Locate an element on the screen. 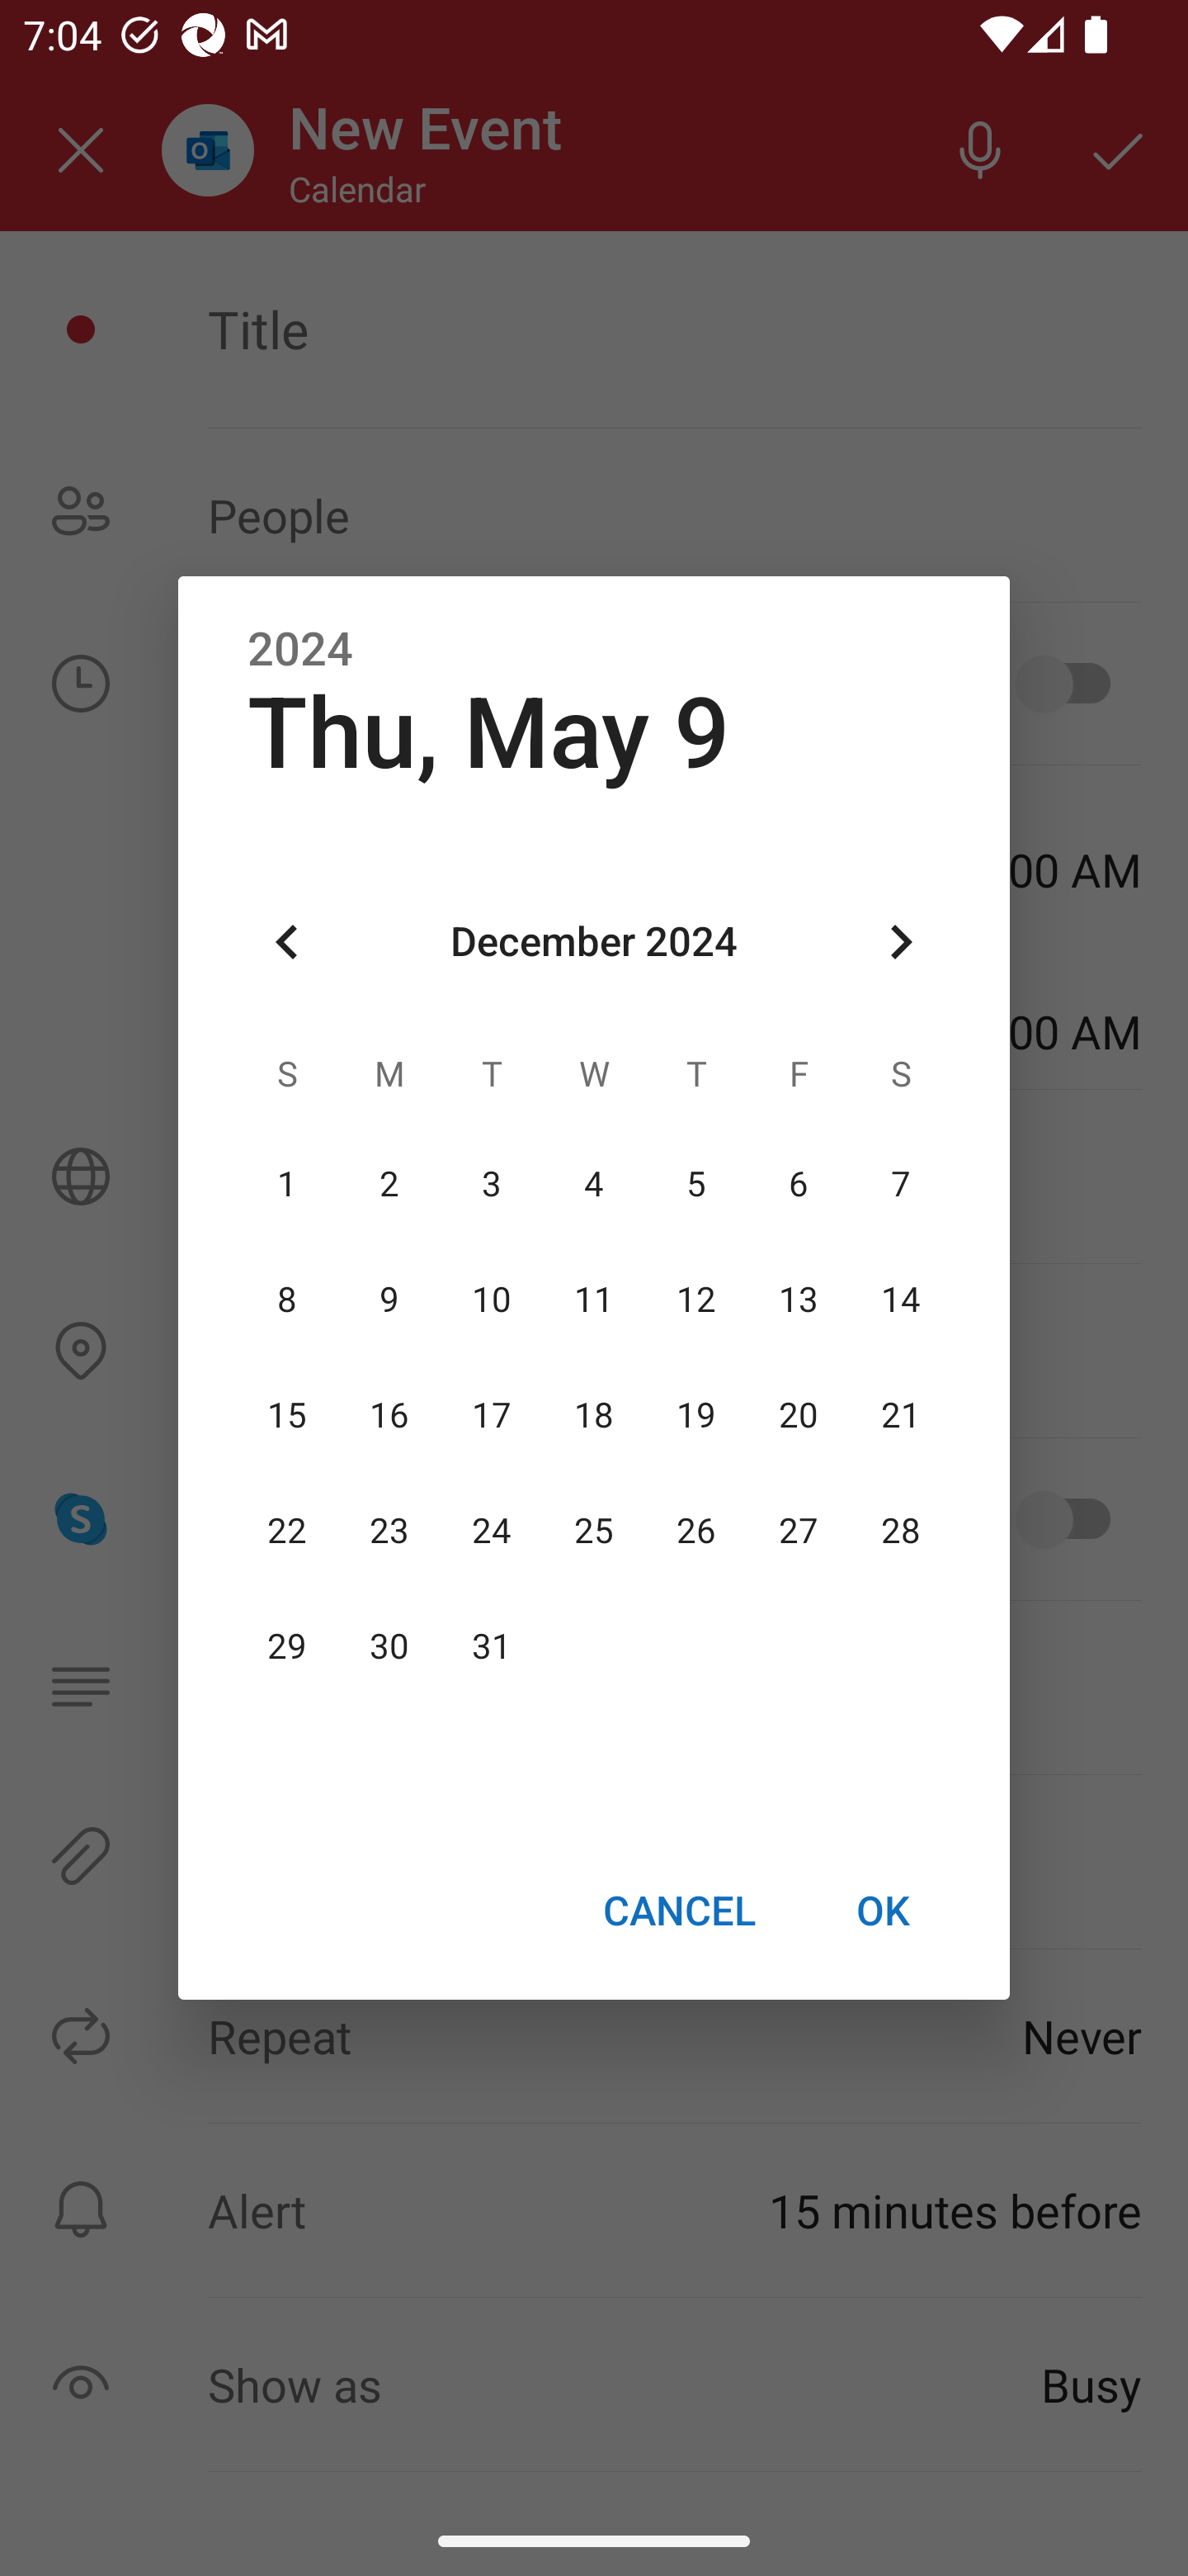 This screenshot has width=1188, height=2576. Thu, May 9 is located at coordinates (488, 733).